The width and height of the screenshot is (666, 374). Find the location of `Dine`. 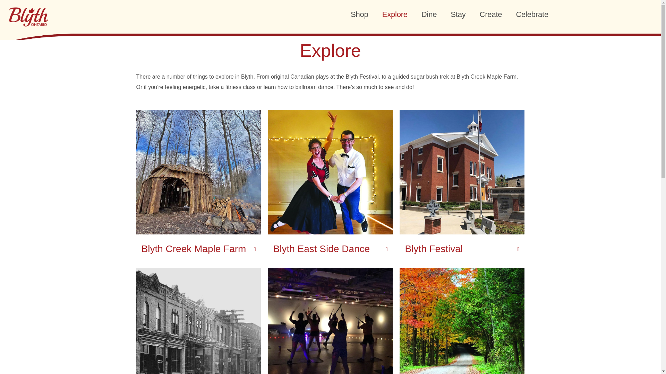

Dine is located at coordinates (429, 14).